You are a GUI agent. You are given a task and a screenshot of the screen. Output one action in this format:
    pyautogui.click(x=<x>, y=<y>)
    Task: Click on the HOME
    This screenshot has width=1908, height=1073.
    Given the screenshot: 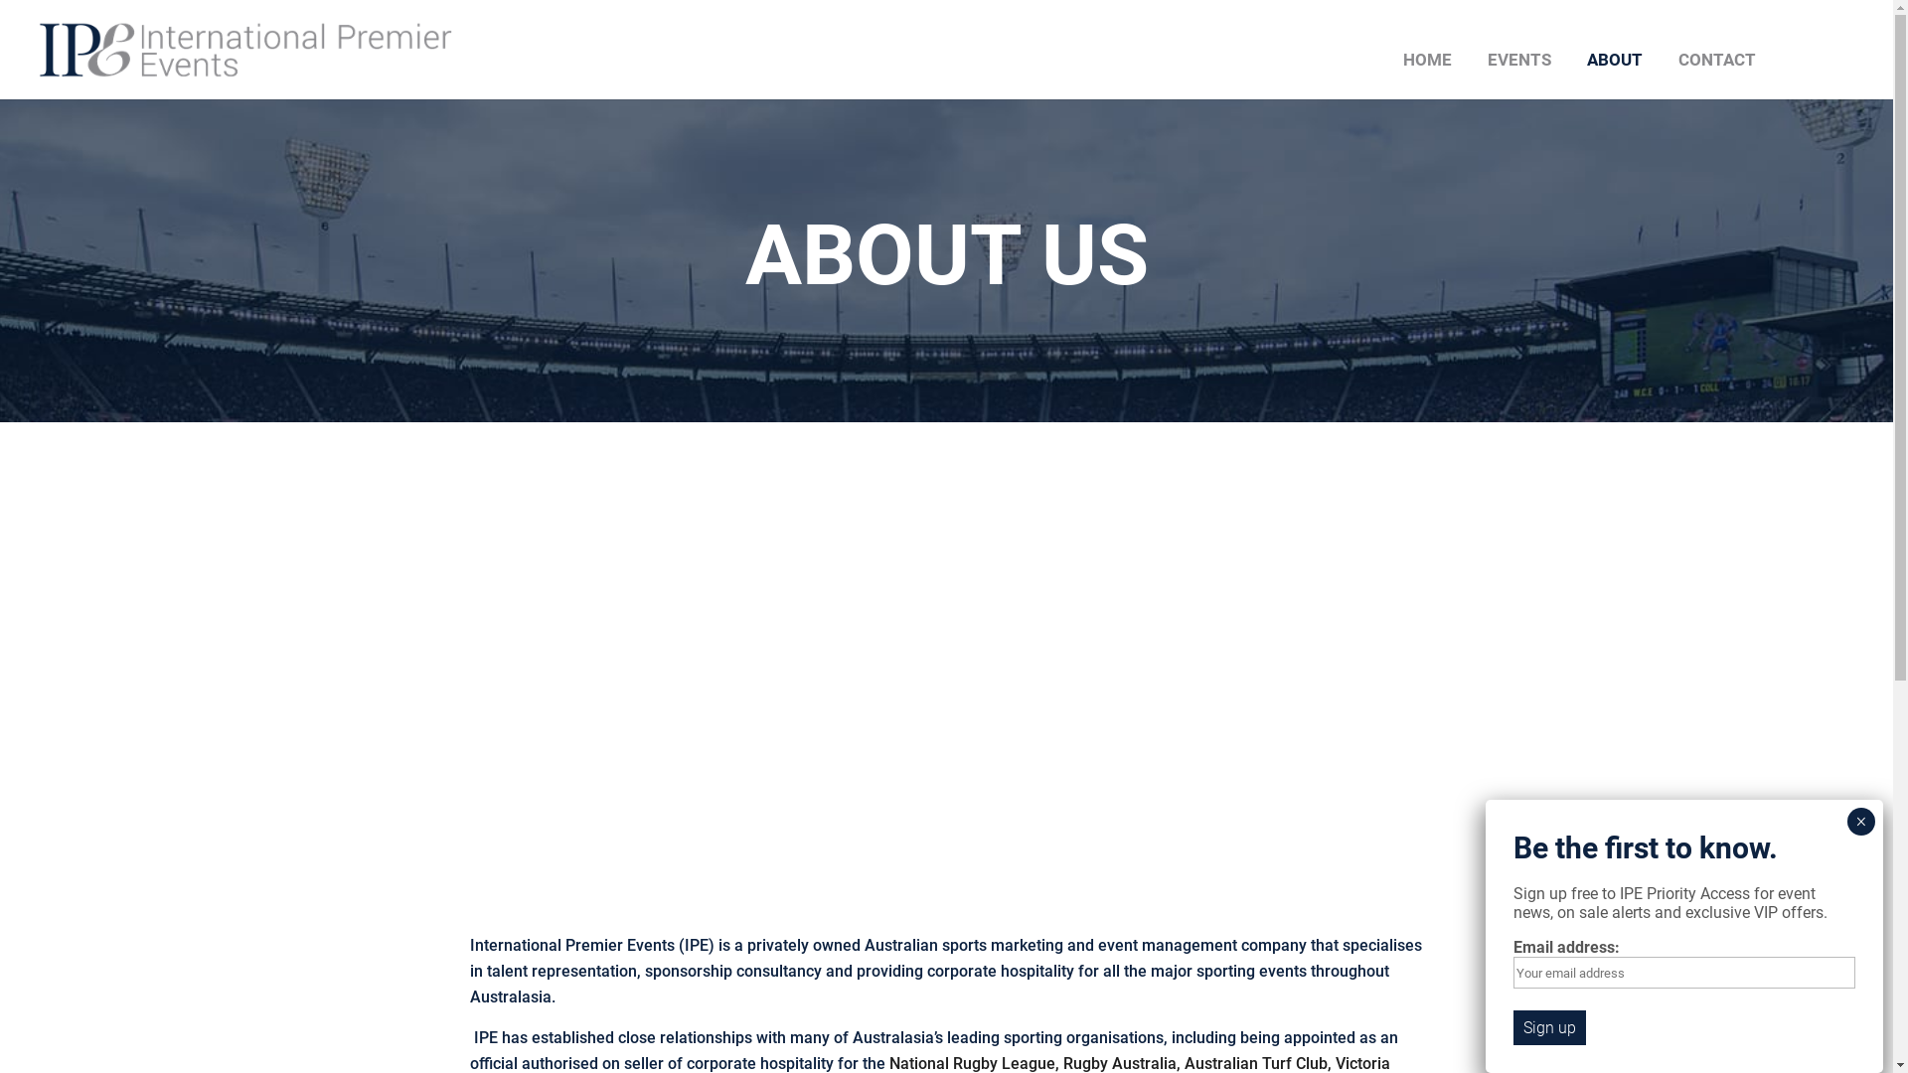 What is the action you would take?
    pyautogui.click(x=1423, y=76)
    